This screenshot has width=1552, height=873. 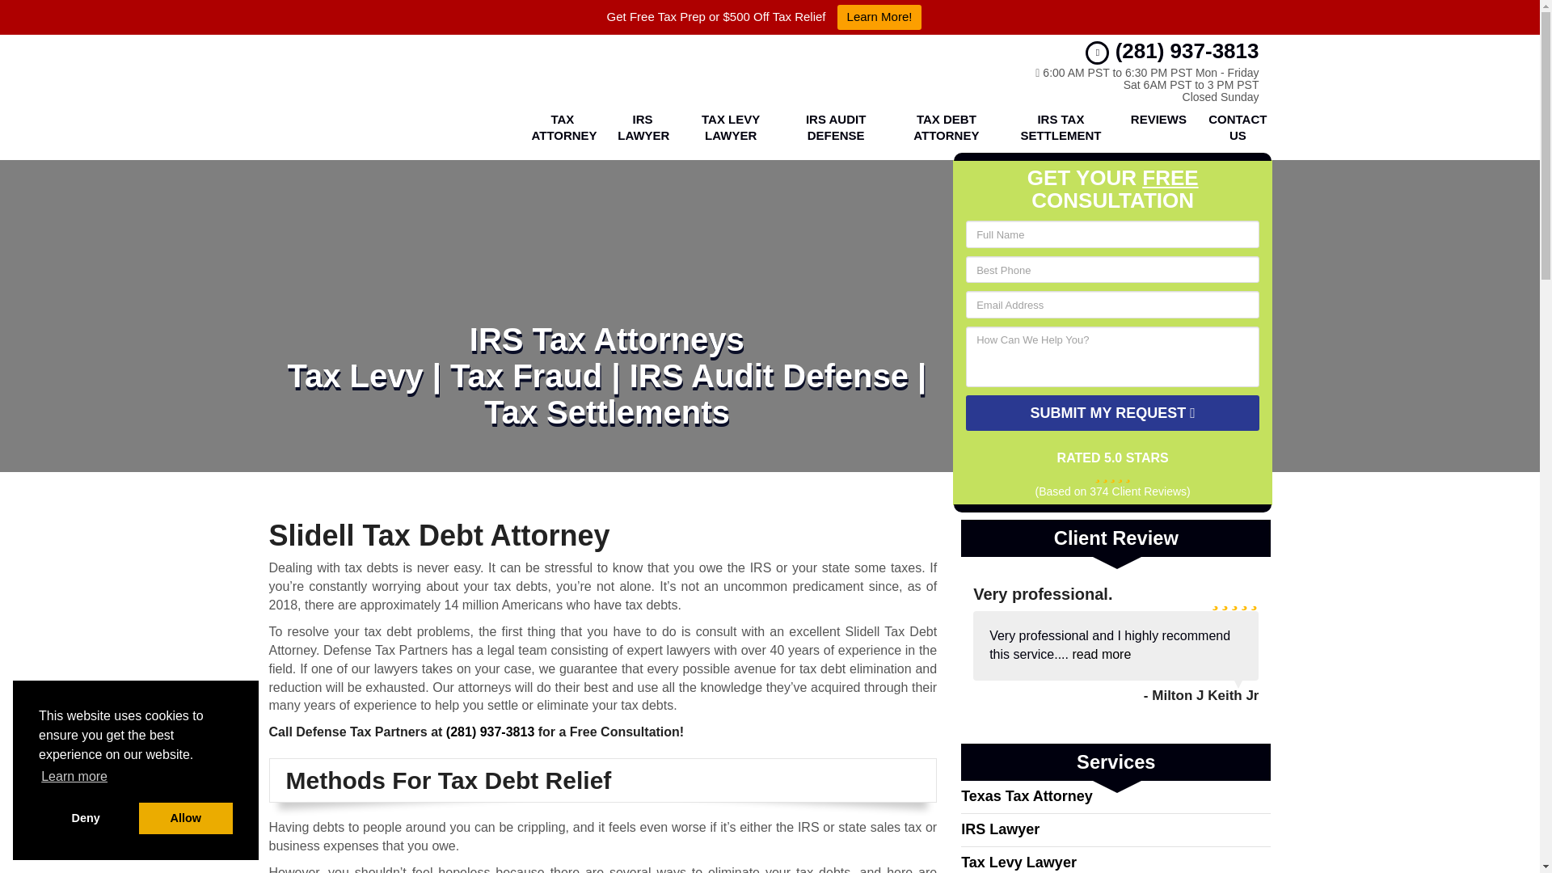 What do you see at coordinates (1155, 128) in the screenshot?
I see `REVIEWS` at bounding box center [1155, 128].